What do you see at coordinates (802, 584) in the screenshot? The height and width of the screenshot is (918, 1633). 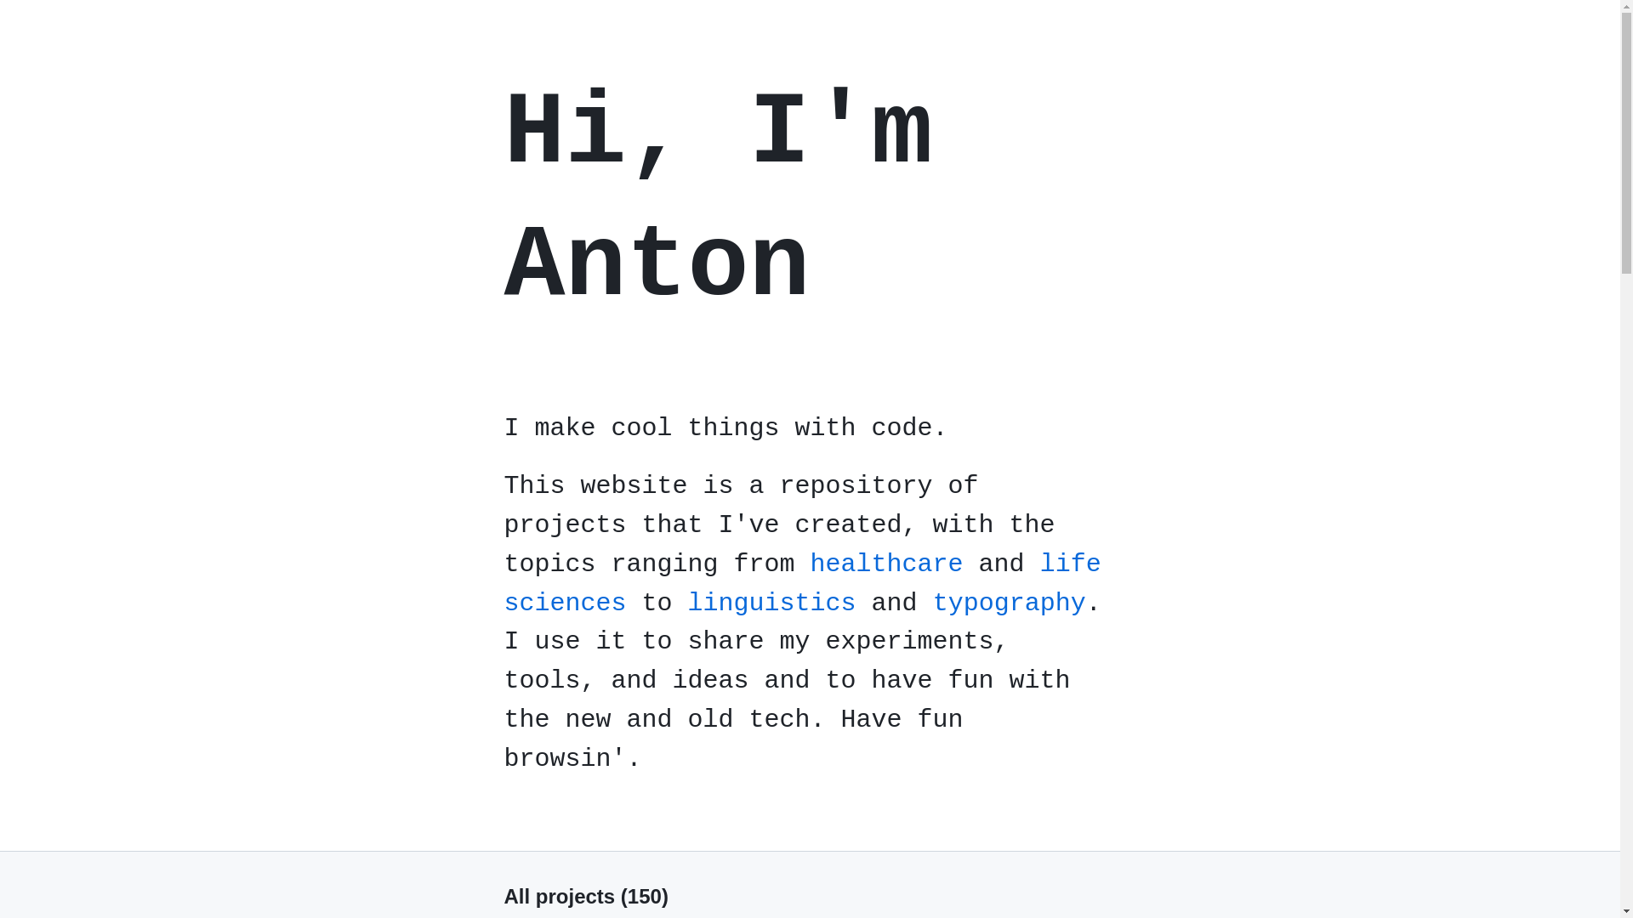 I see `life sciences` at bounding box center [802, 584].